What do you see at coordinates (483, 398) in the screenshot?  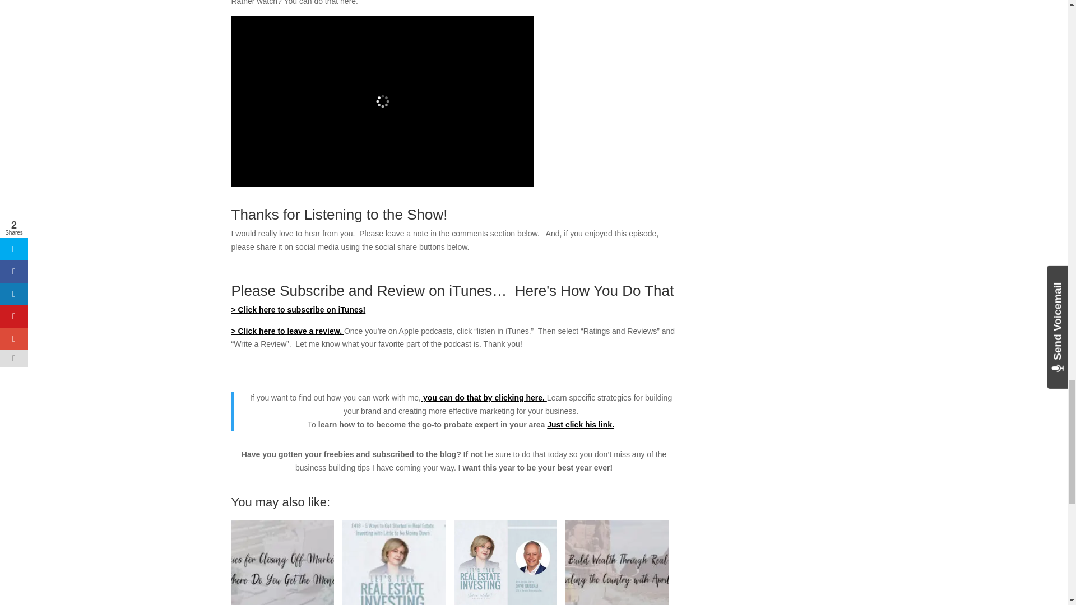 I see `you can do that by clicking here.` at bounding box center [483, 398].